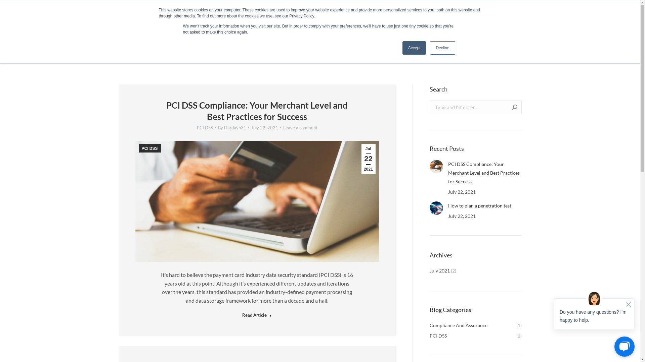  I want to click on How to plan a penetration test, so click(480, 206).